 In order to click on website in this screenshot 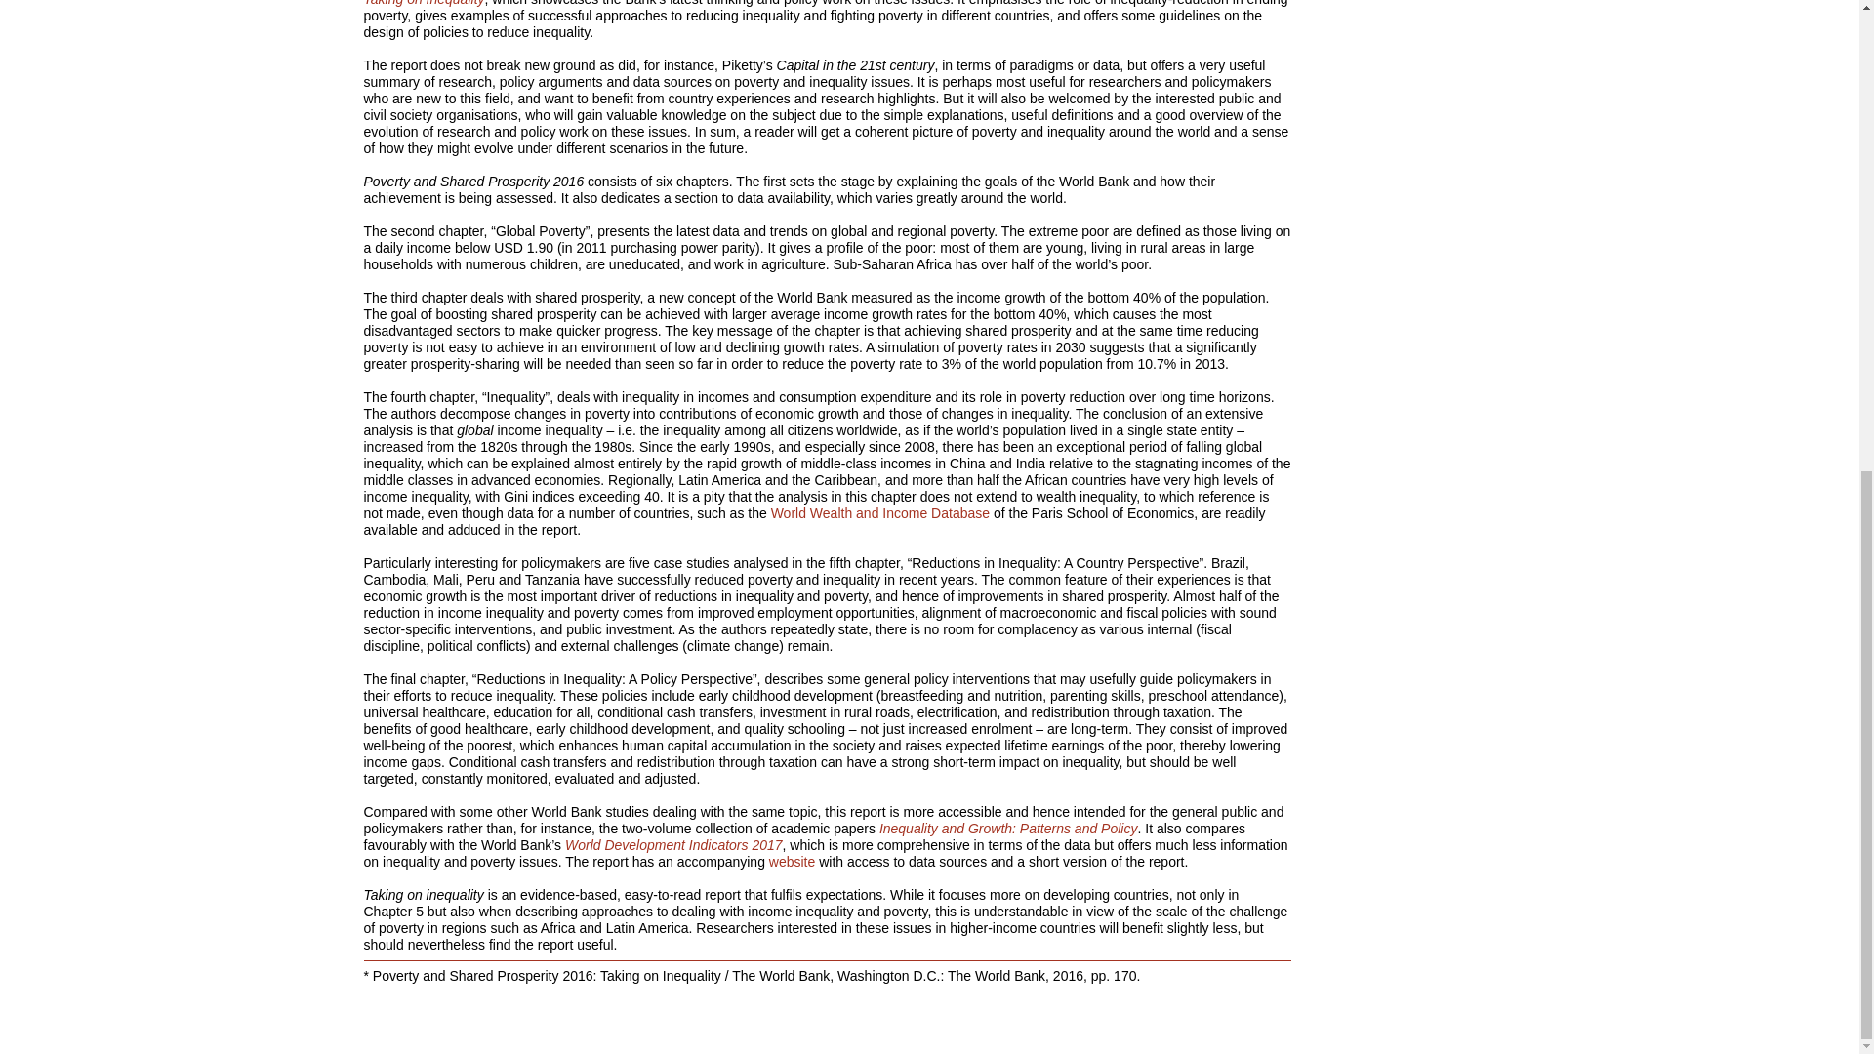, I will do `click(792, 861)`.